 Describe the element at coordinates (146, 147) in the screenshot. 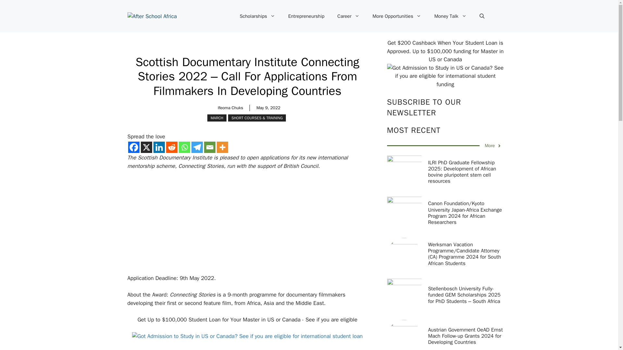

I see `X` at that location.